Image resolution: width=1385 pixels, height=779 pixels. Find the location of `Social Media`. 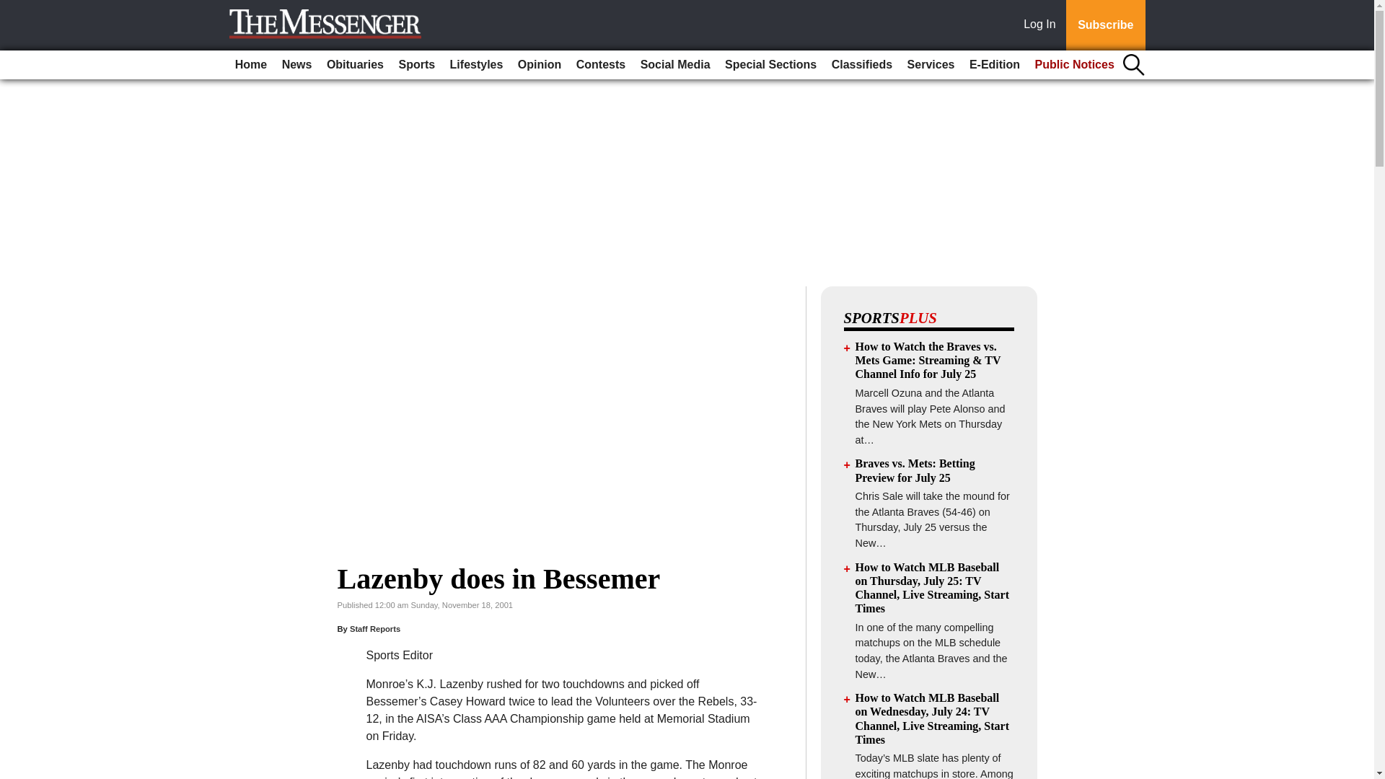

Social Media is located at coordinates (675, 65).